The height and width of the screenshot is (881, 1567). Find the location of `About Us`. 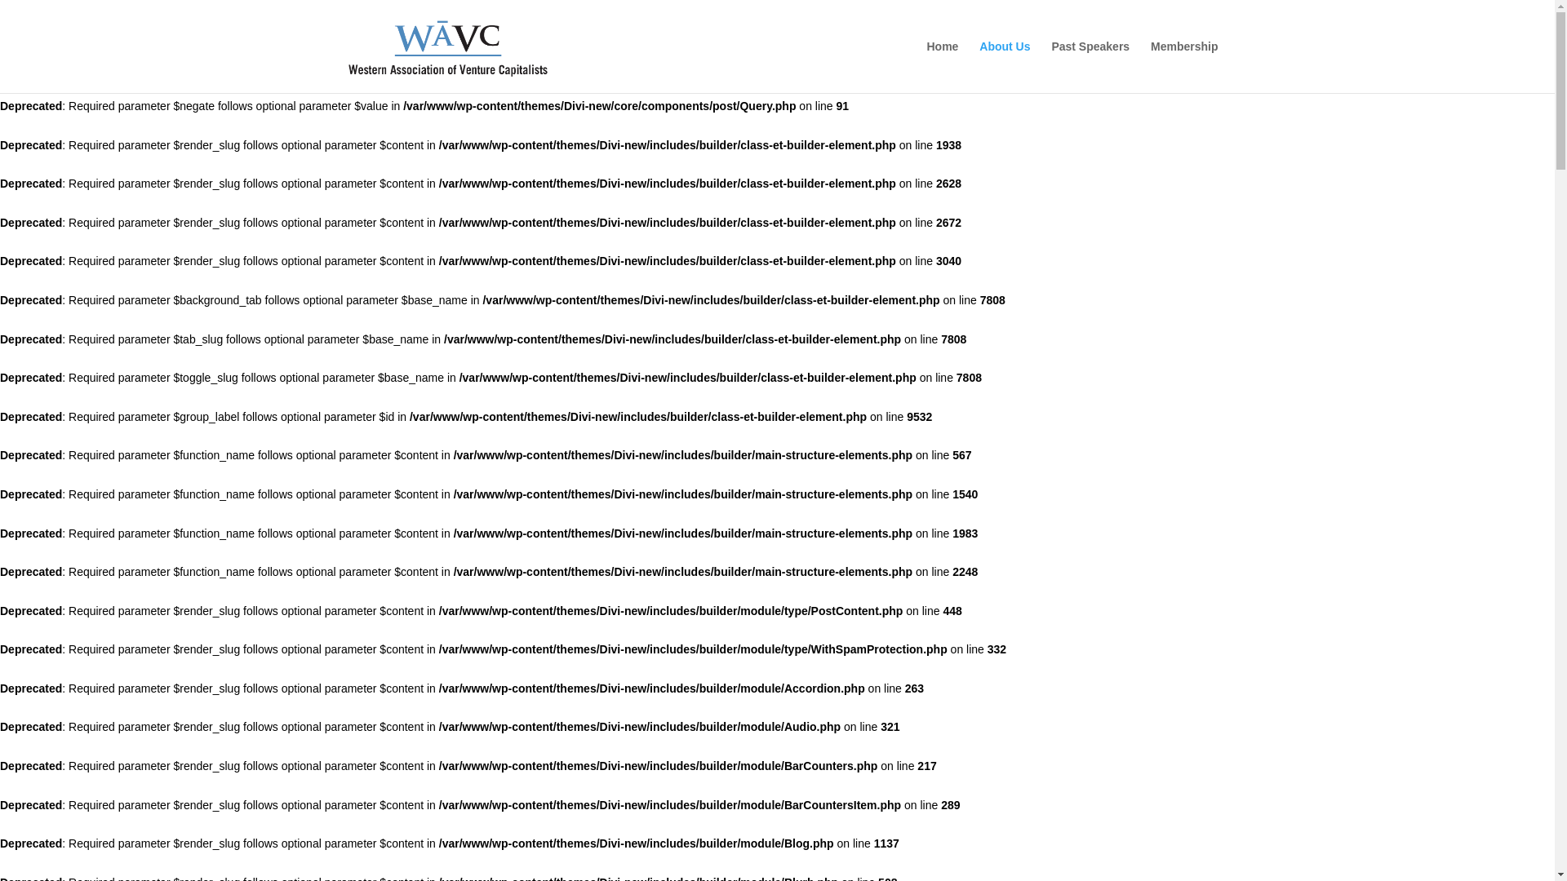

About Us is located at coordinates (1004, 67).